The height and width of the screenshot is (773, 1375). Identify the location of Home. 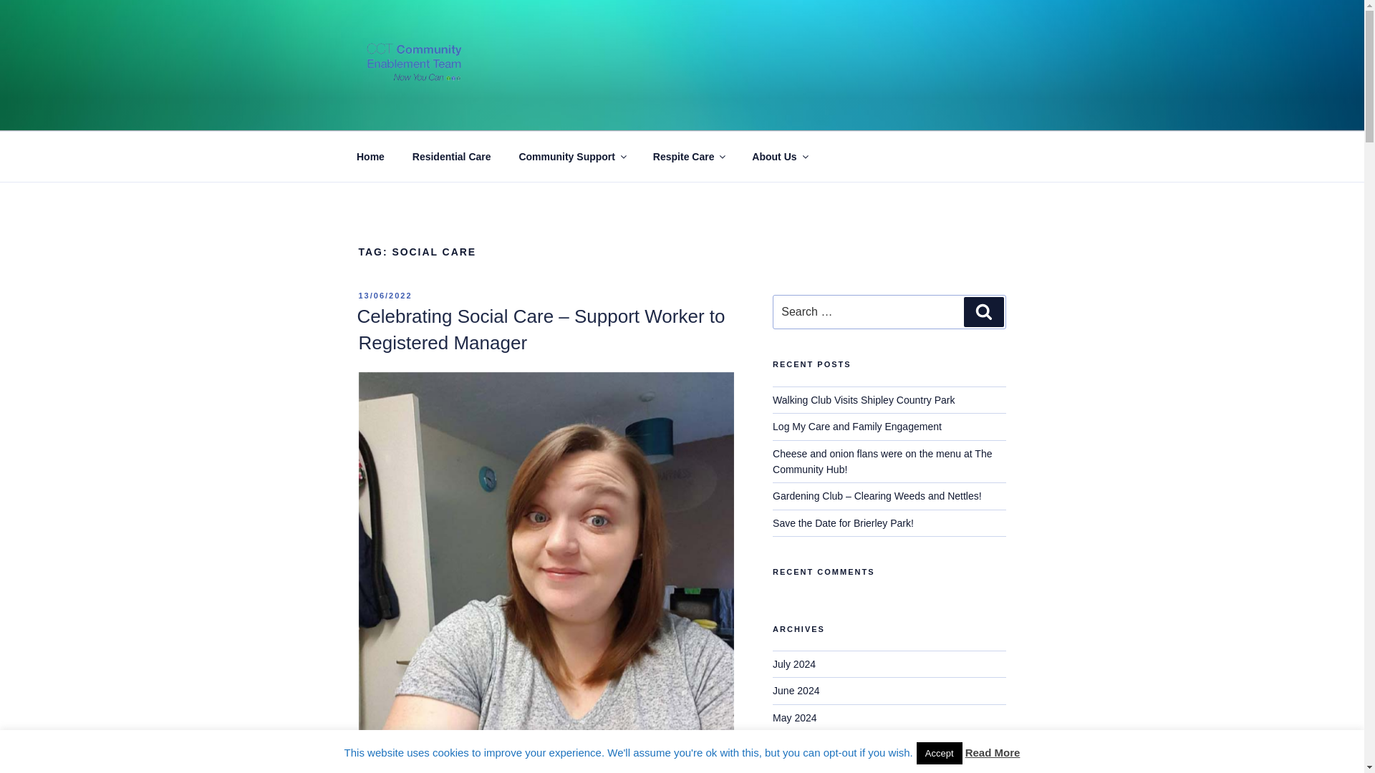
(370, 156).